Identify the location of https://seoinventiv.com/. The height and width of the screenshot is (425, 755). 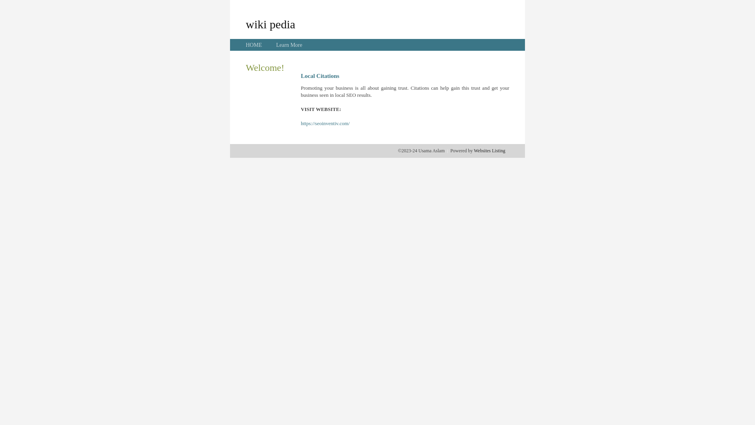
(325, 124).